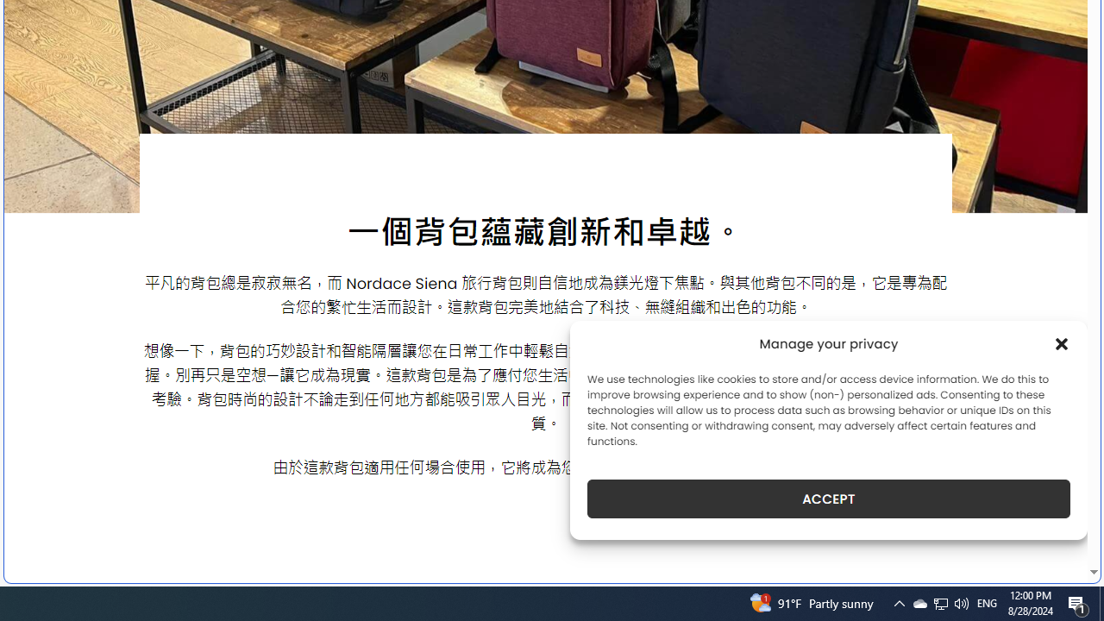  Describe the element at coordinates (1062, 343) in the screenshot. I see `Class: cmplz-close` at that location.